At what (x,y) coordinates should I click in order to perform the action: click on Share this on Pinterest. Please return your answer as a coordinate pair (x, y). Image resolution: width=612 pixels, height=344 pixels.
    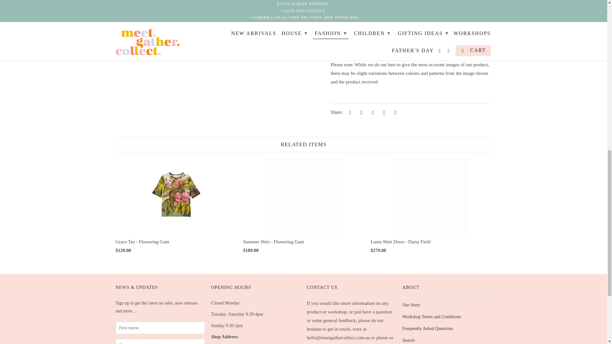
    Looking at the image, I should click on (372, 112).